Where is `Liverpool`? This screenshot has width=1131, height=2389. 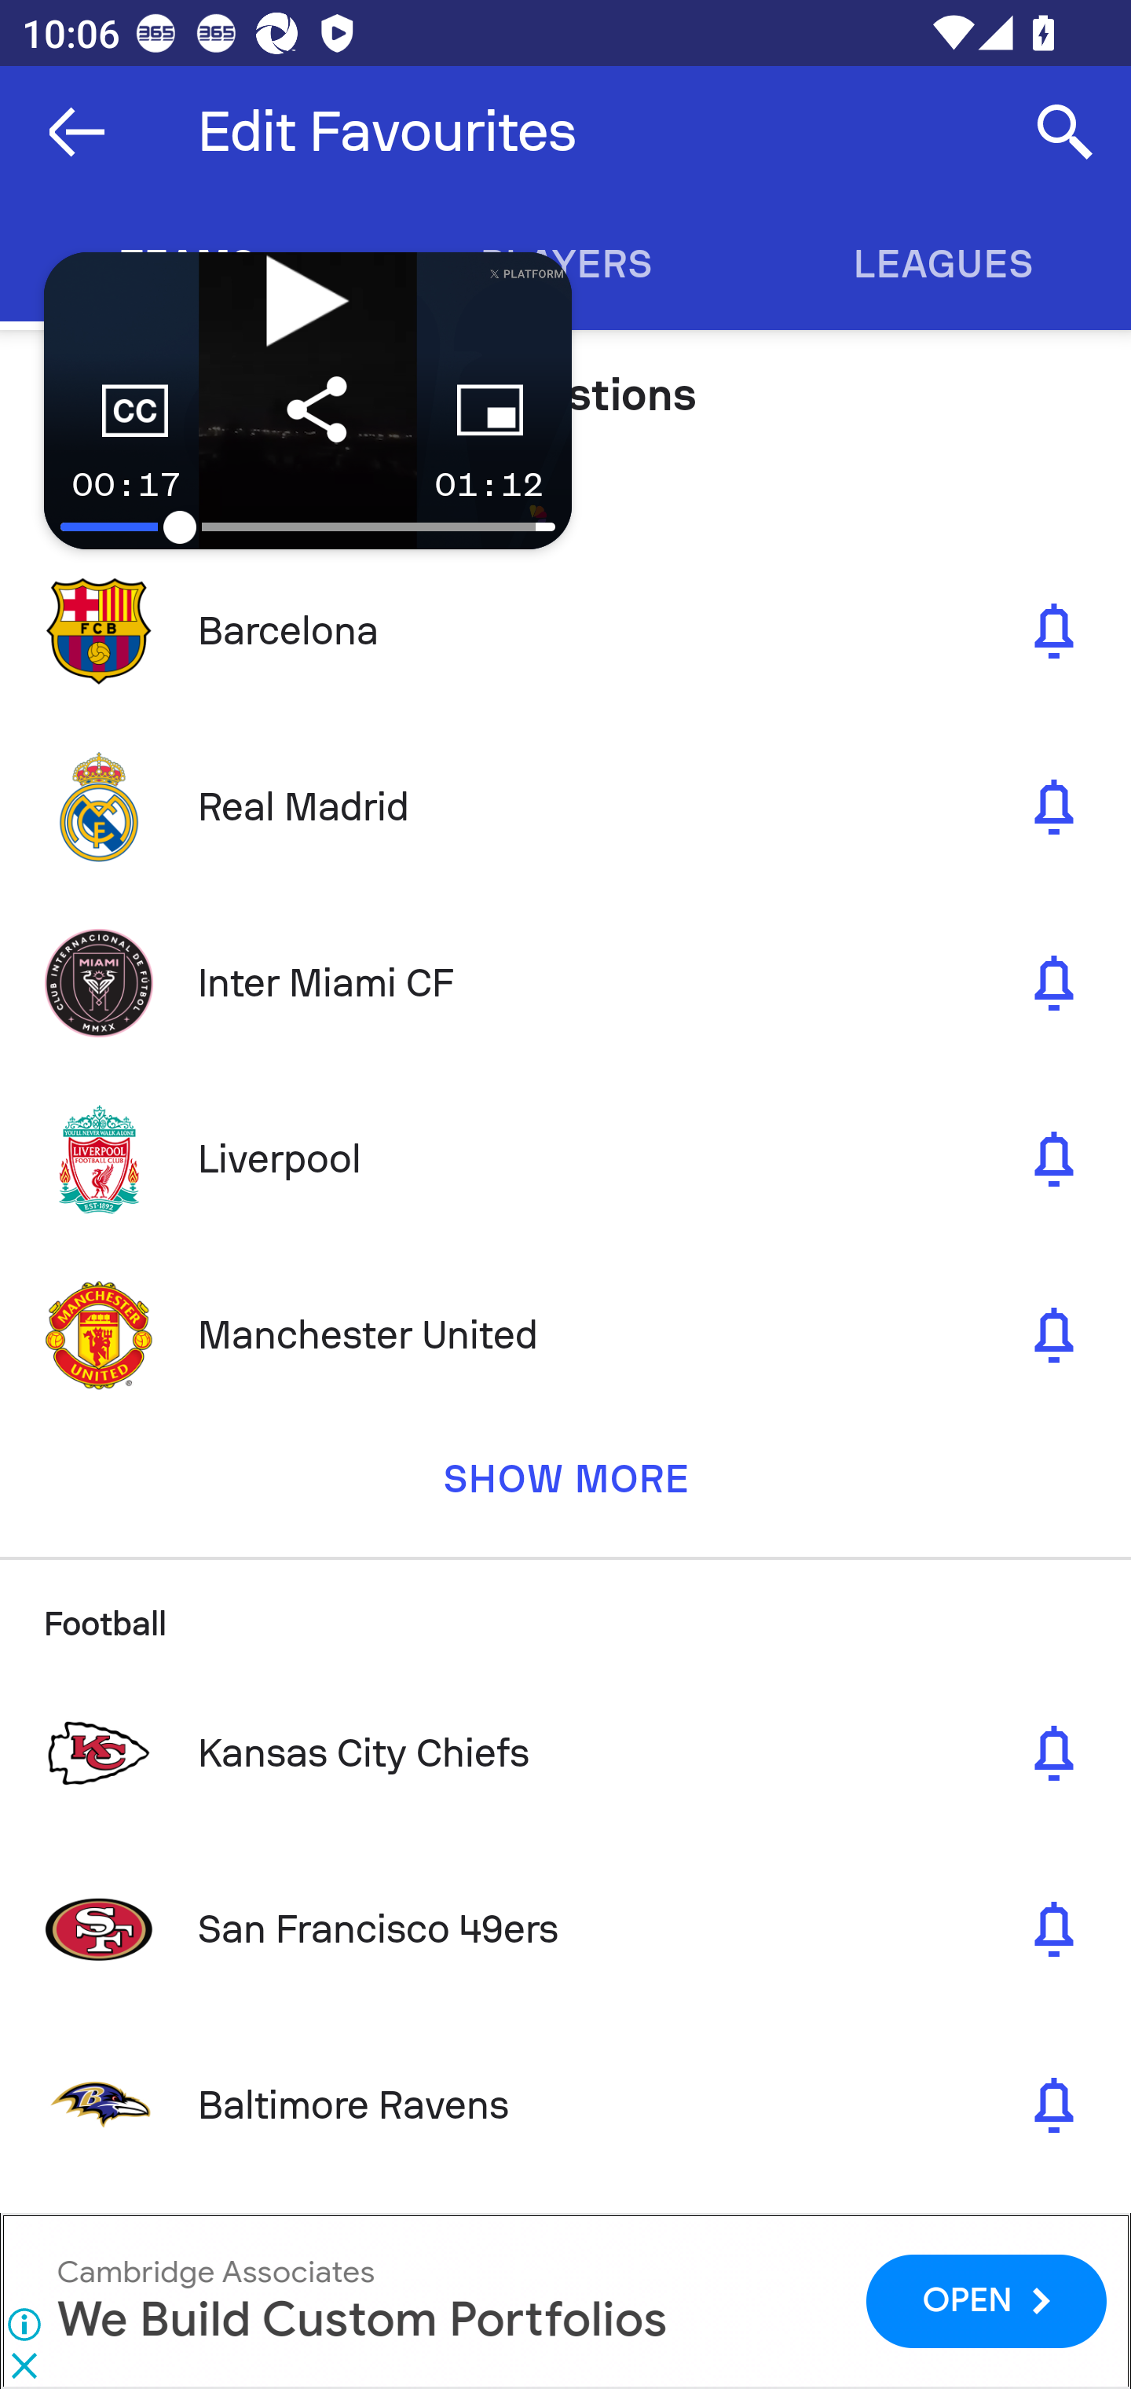 Liverpool is located at coordinates (565, 1158).